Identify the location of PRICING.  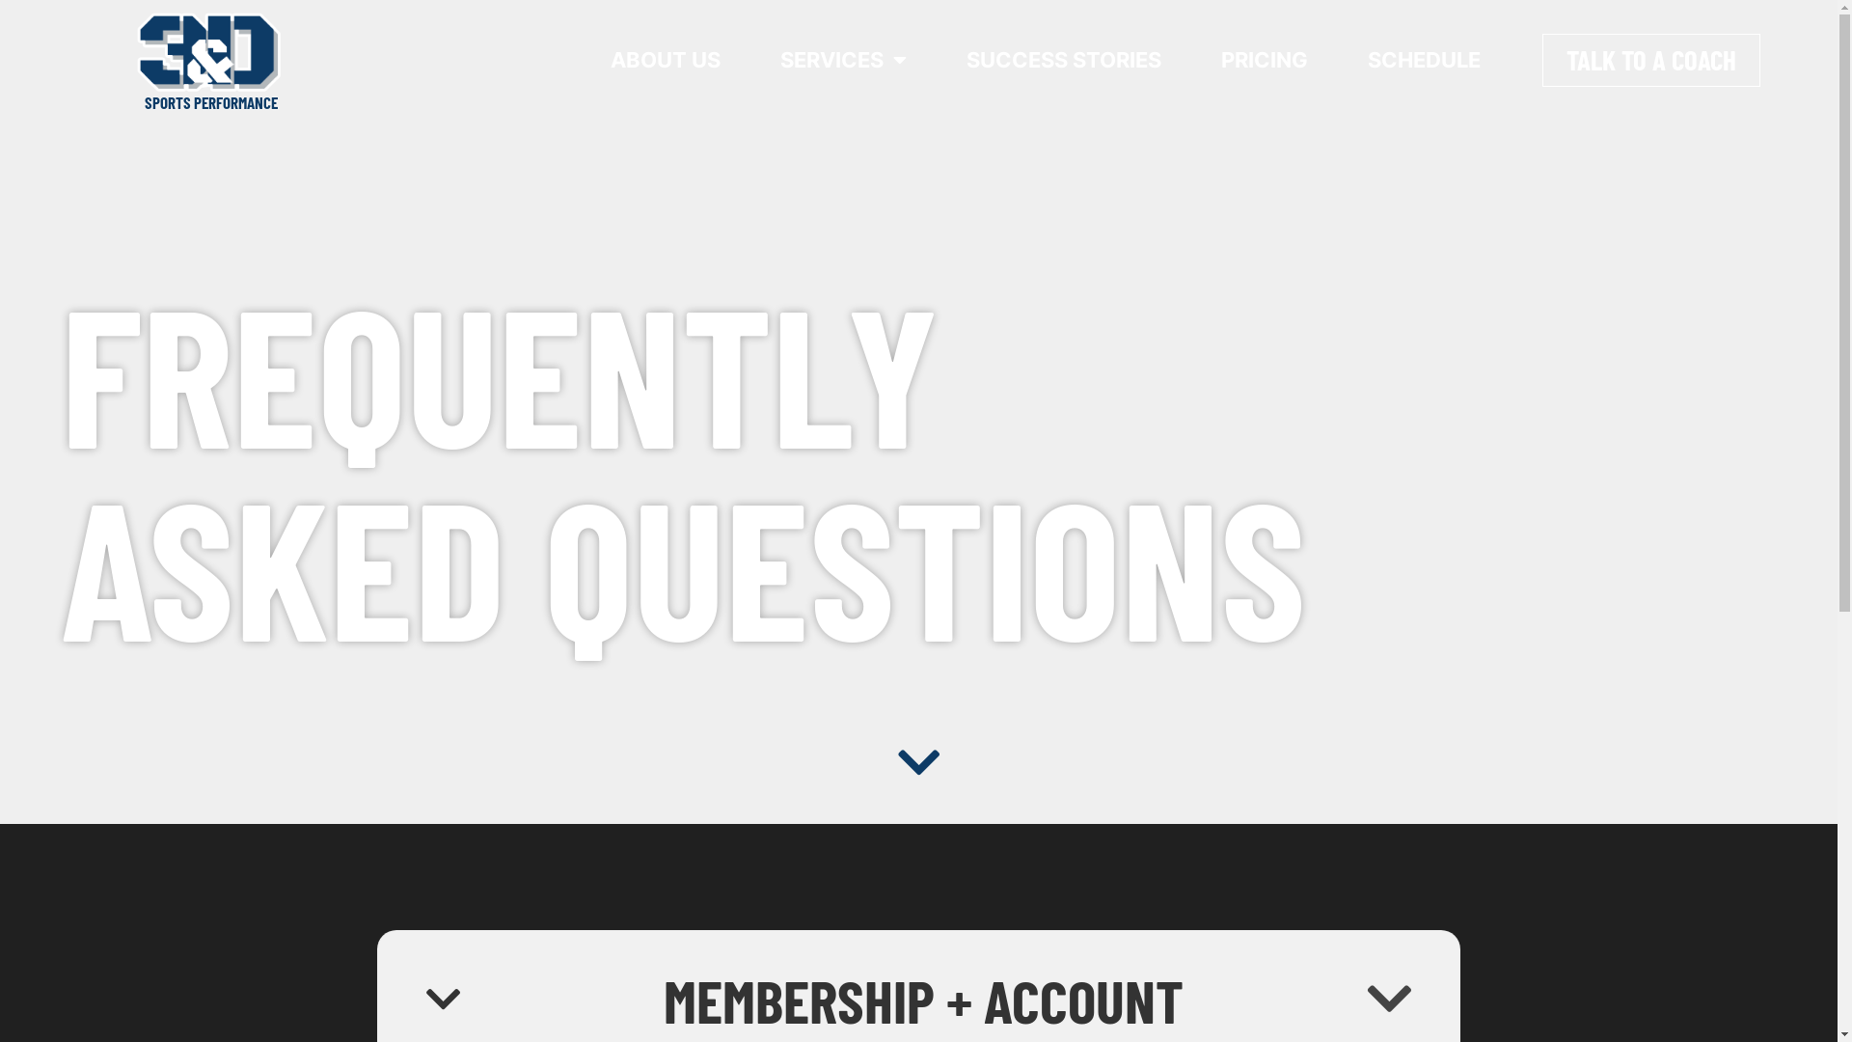
(1265, 60).